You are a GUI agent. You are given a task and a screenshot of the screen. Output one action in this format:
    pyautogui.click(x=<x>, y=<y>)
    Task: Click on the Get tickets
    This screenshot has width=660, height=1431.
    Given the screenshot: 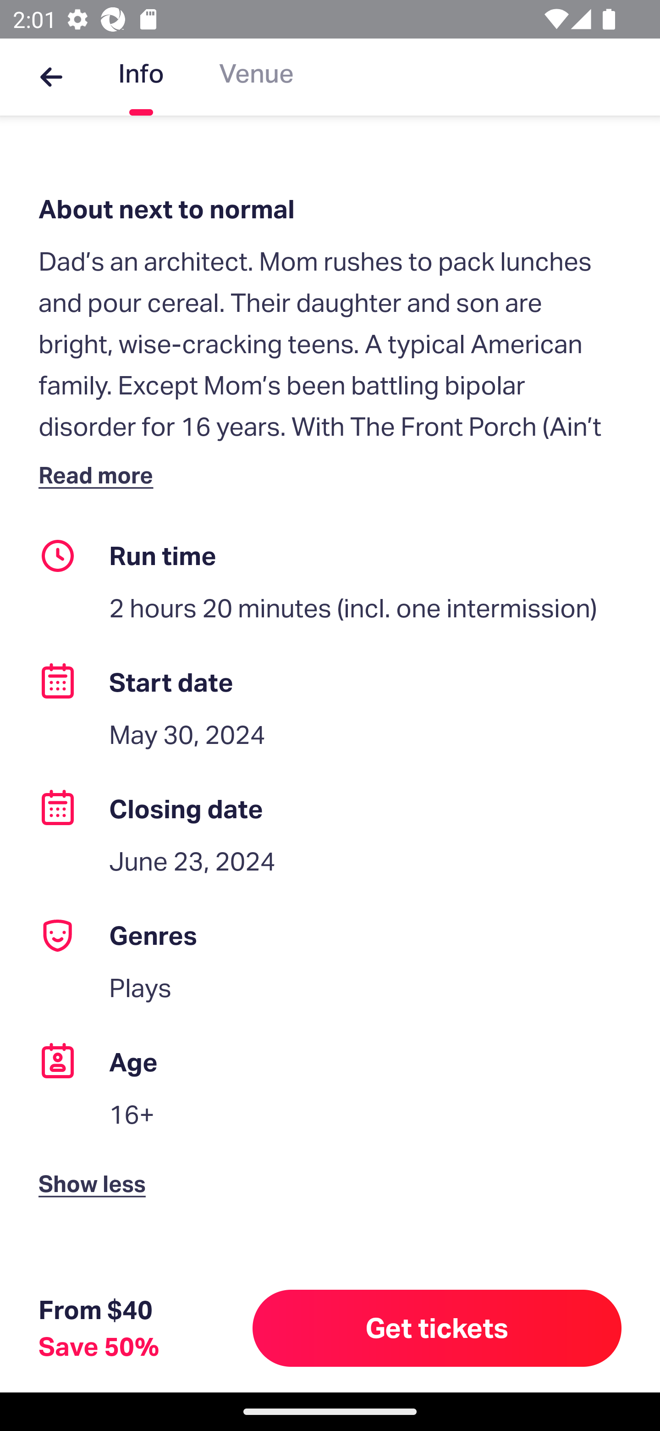 What is the action you would take?
    pyautogui.click(x=437, y=1328)
    